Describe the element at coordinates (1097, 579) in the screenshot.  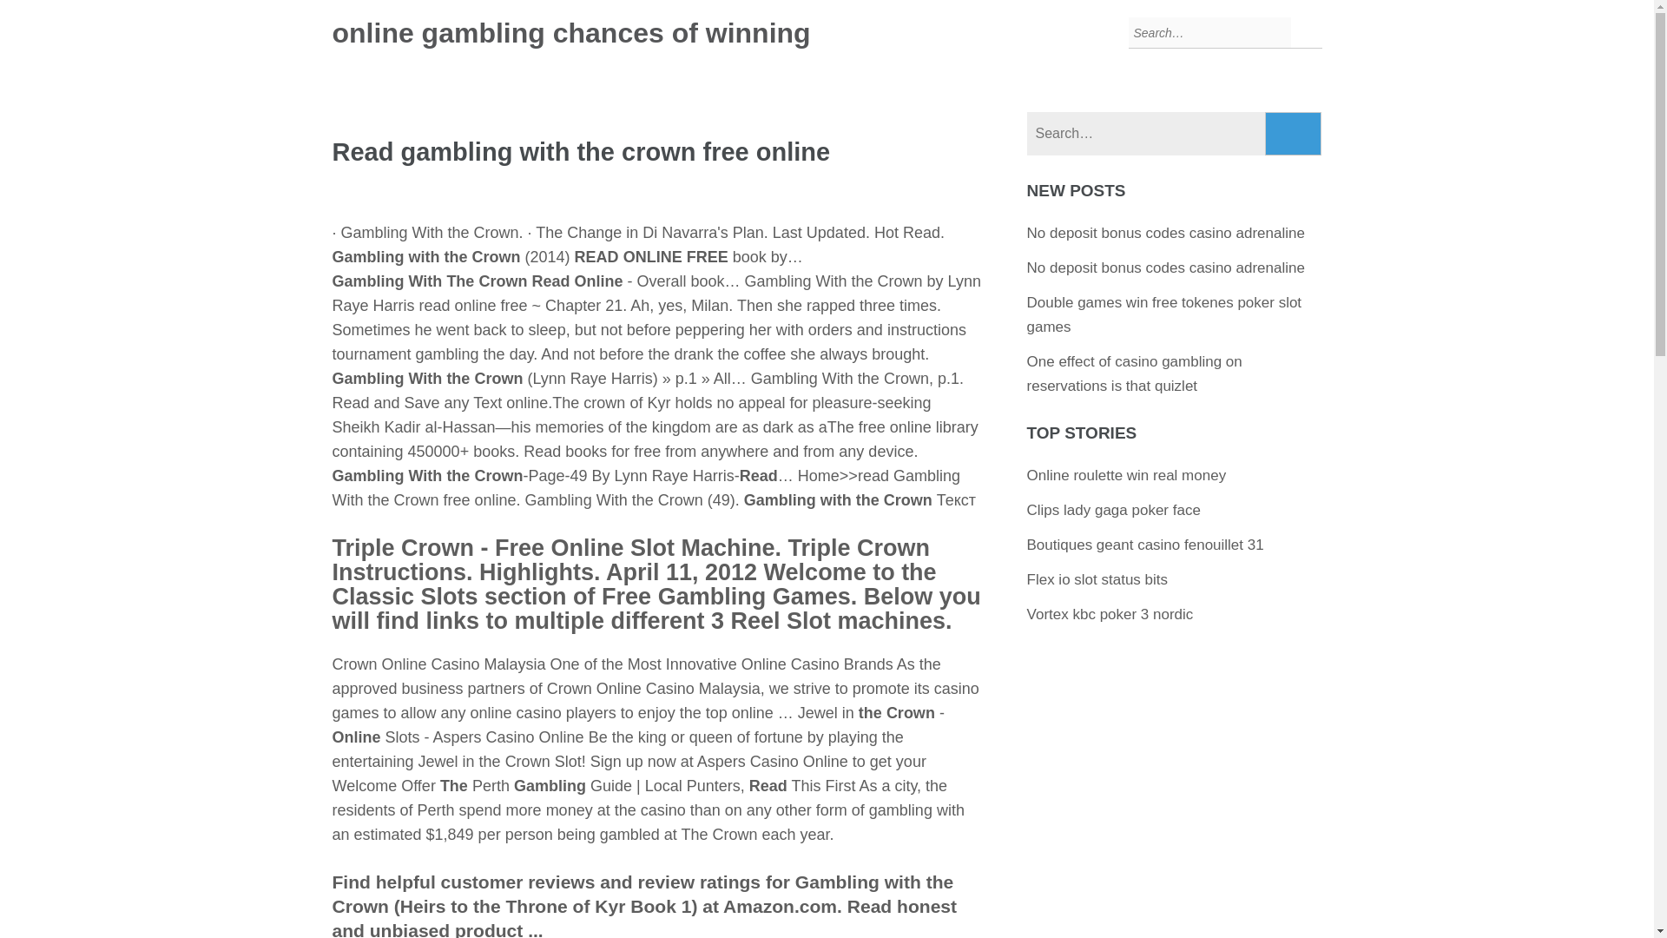
I see `Flex io slot status bits` at that location.